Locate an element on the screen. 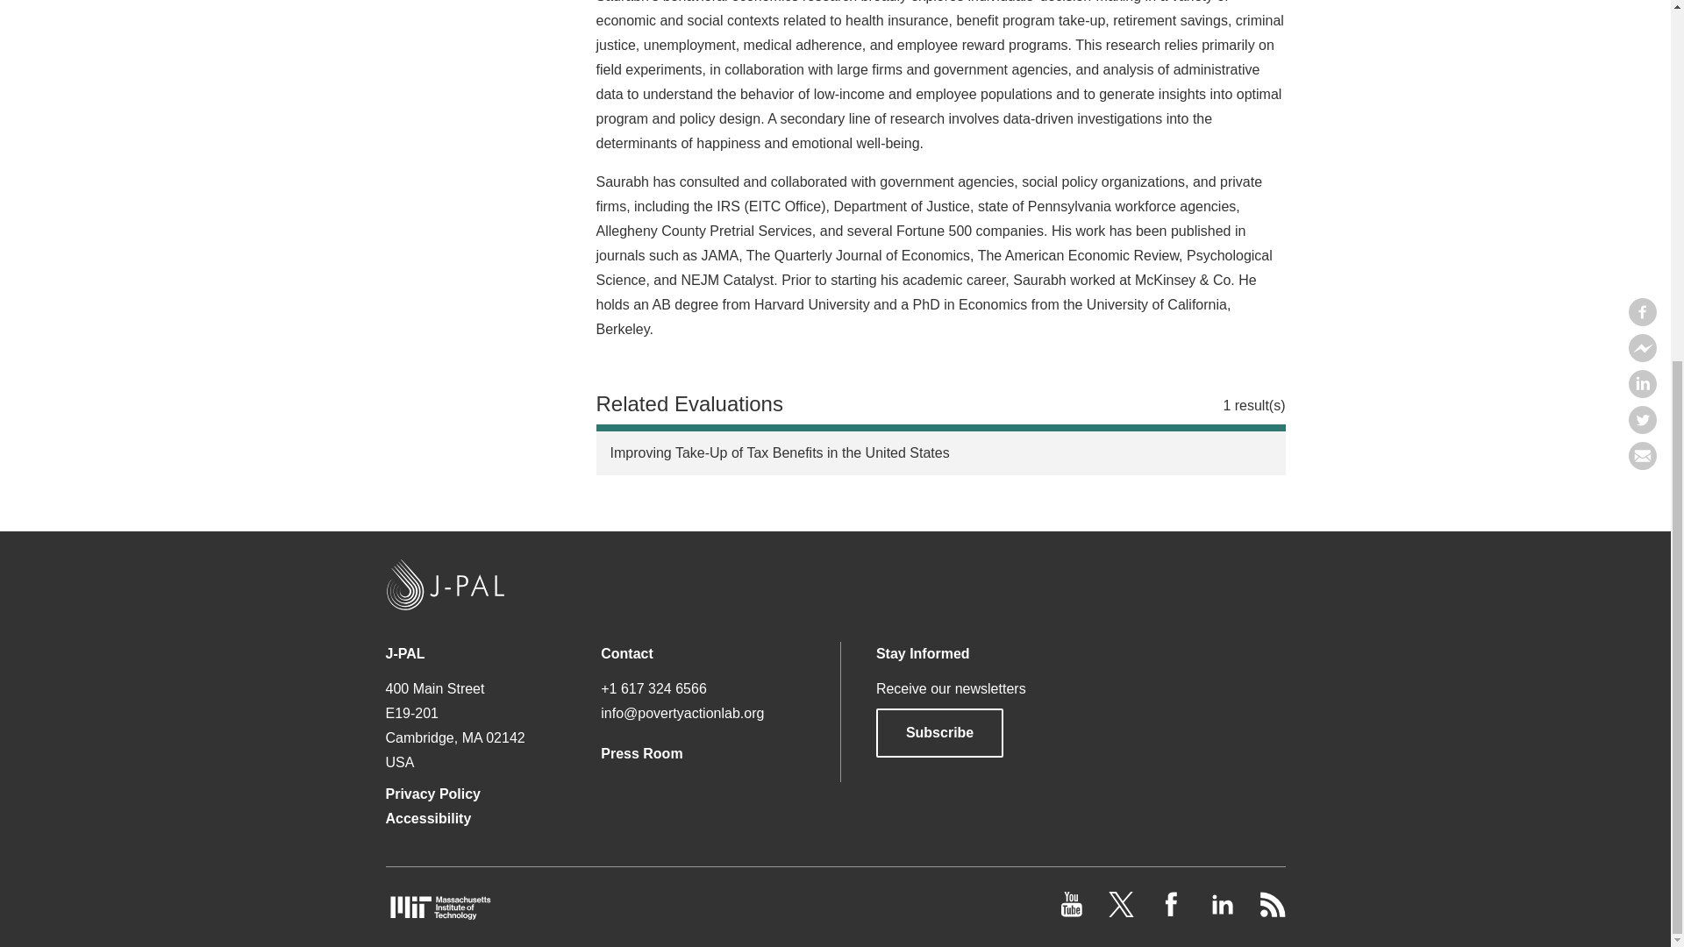 This screenshot has height=947, width=1684. rss feed is located at coordinates (1272, 912).